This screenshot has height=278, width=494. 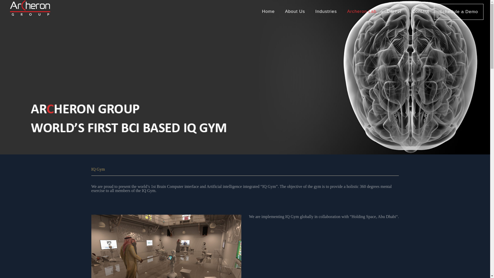 What do you see at coordinates (394, 11) in the screenshot?
I see `Career` at bounding box center [394, 11].